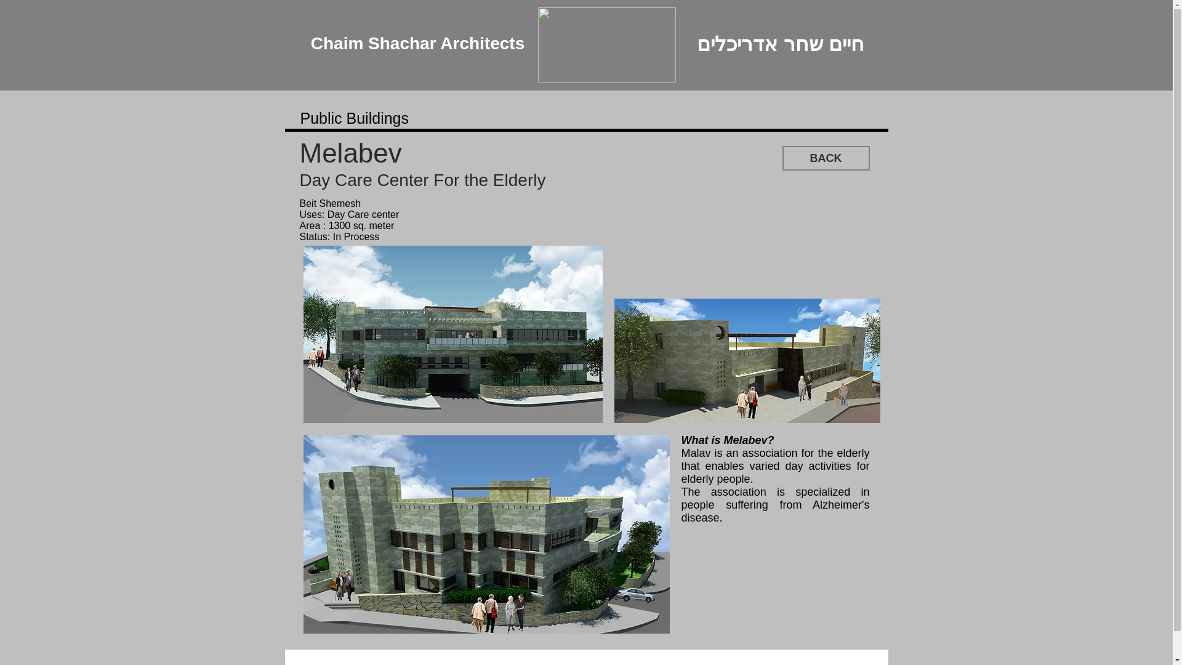  Describe the element at coordinates (825, 158) in the screenshot. I see `BACK` at that location.